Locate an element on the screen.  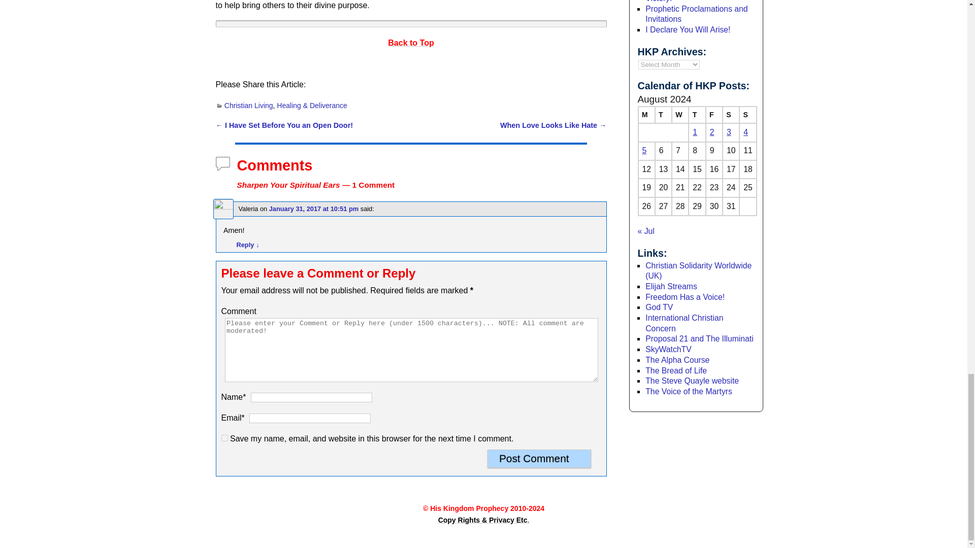
Monday is located at coordinates (646, 115).